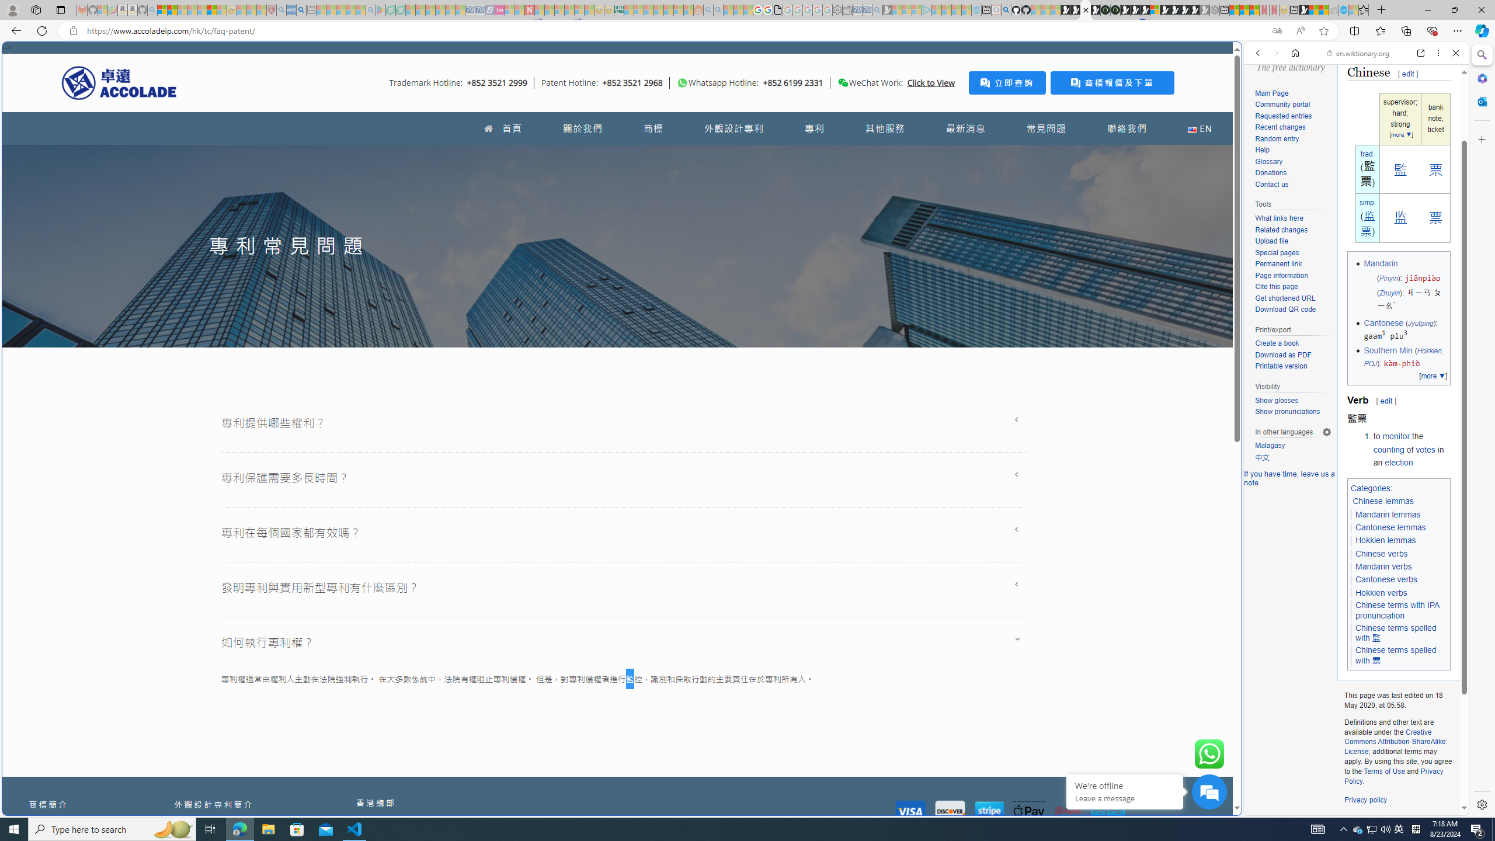  What do you see at coordinates (1277, 138) in the screenshot?
I see `Random entry` at bounding box center [1277, 138].